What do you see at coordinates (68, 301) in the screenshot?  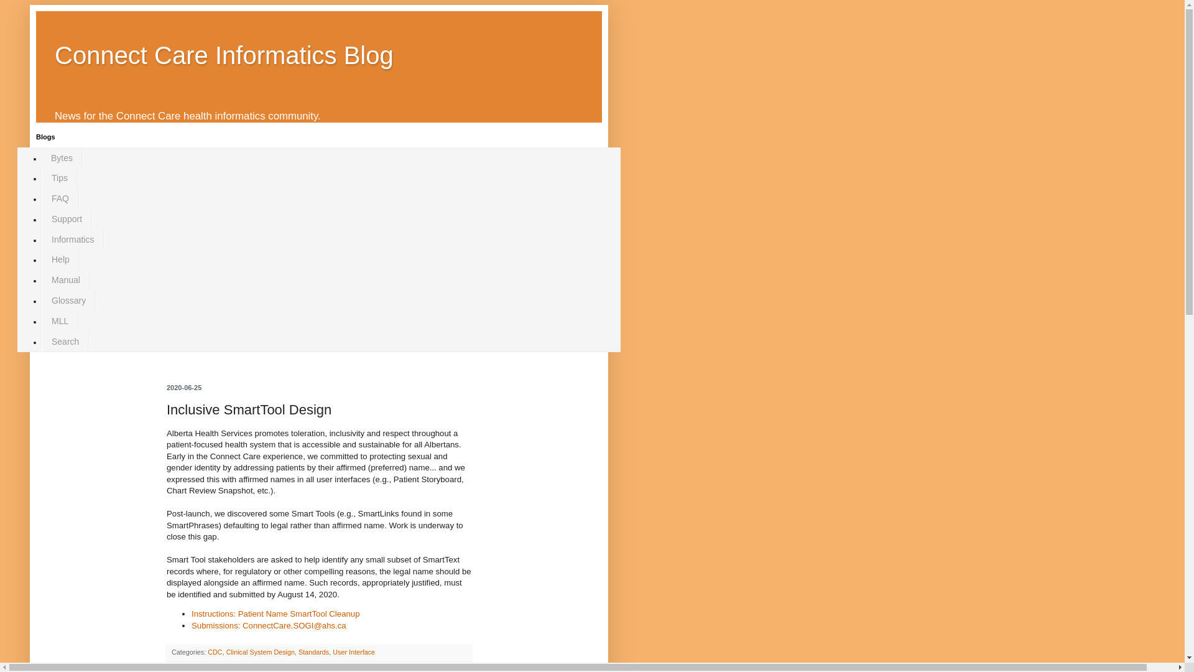 I see `Glossary` at bounding box center [68, 301].